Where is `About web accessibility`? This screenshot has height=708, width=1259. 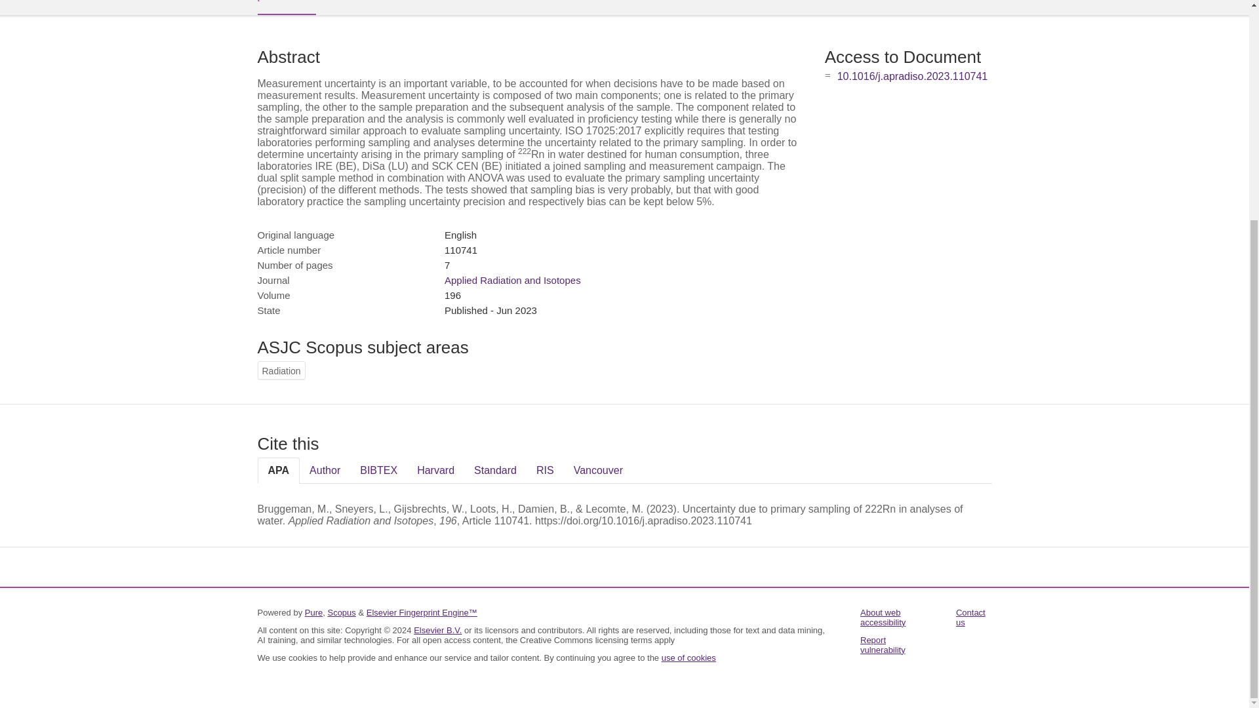 About web accessibility is located at coordinates (883, 617).